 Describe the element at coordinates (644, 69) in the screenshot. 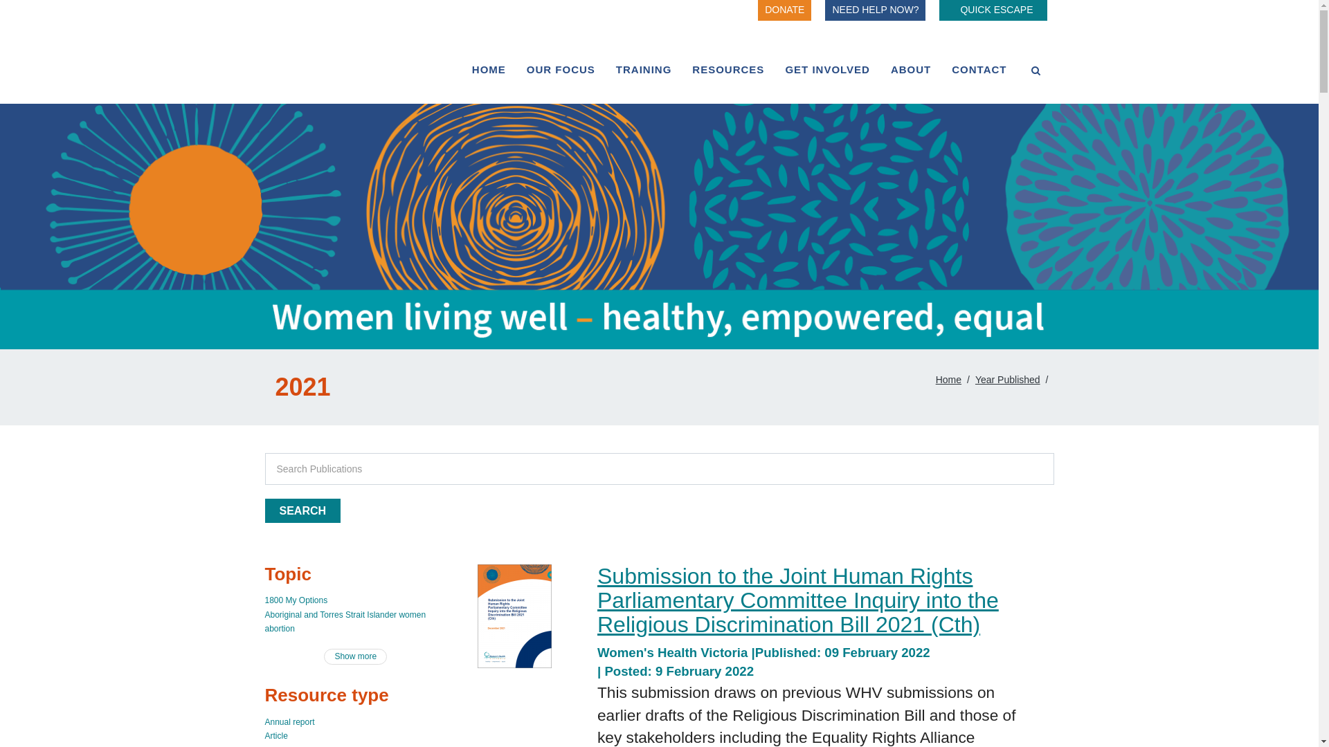

I see `TRAINING` at that location.